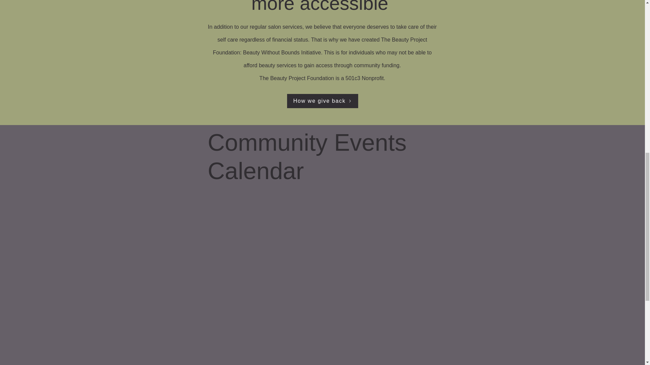  Describe the element at coordinates (322, 101) in the screenshot. I see `How we give back` at that location.